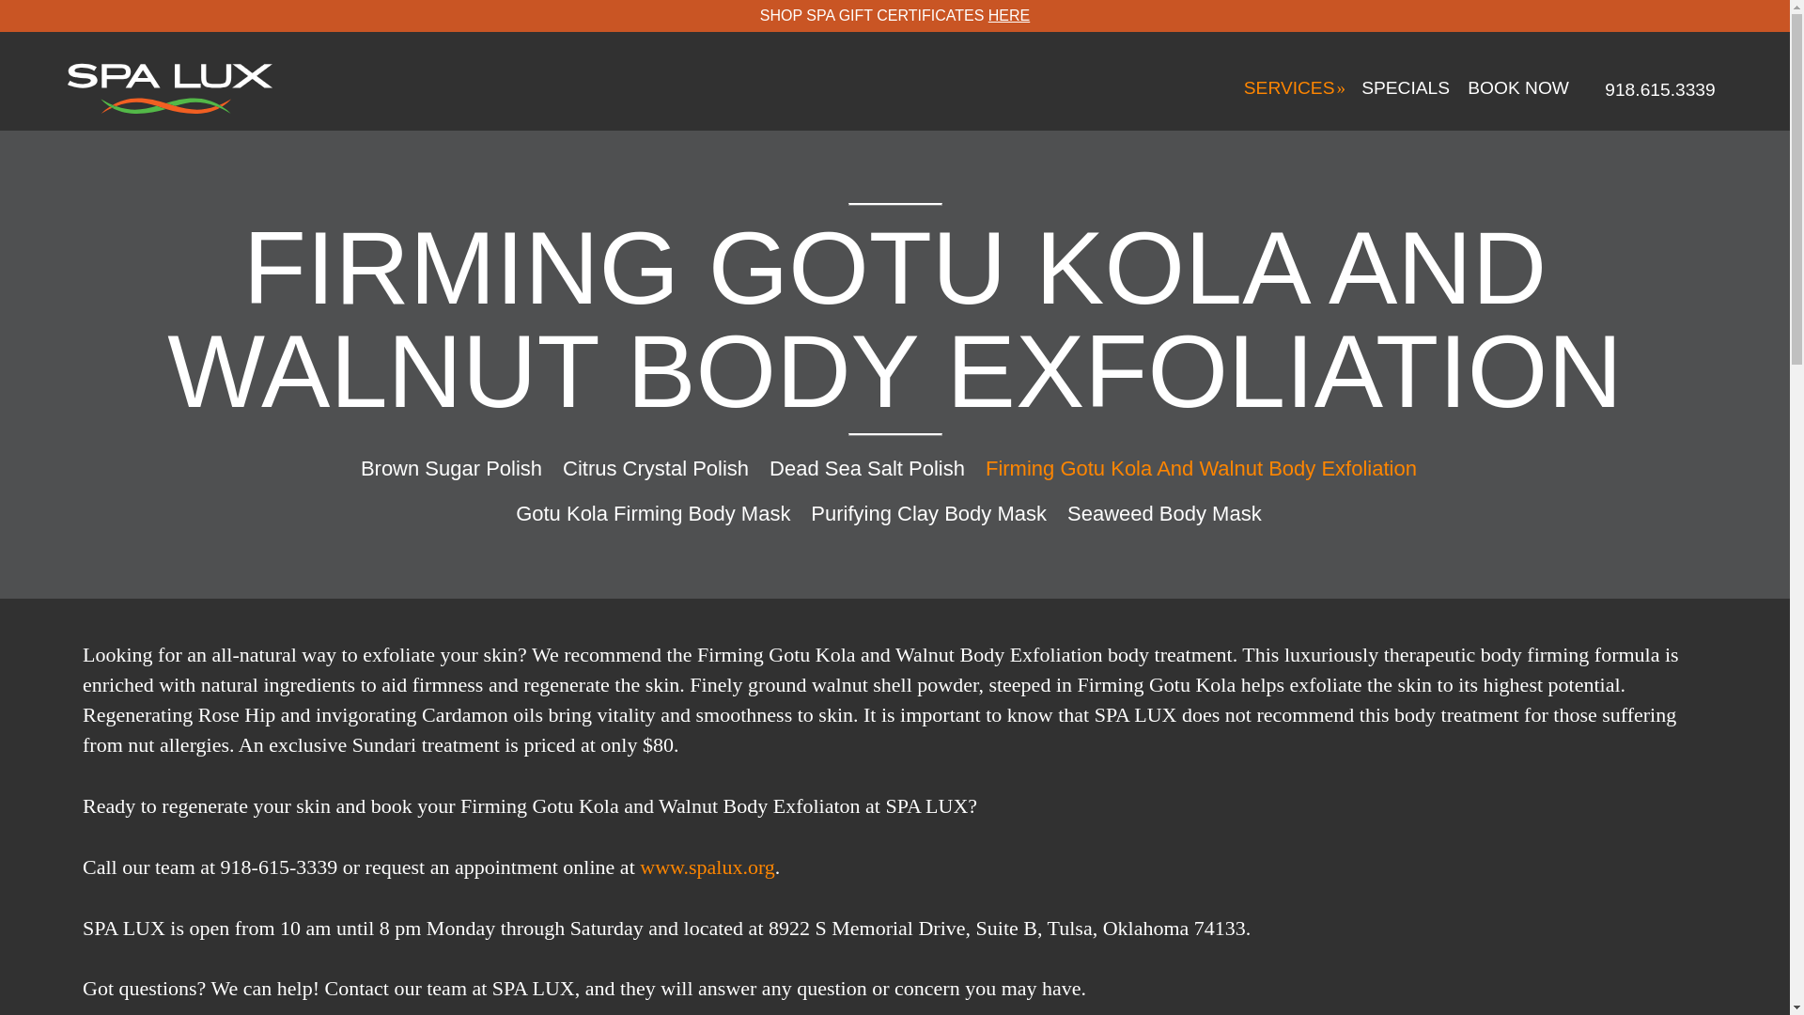 Image resolution: width=1804 pixels, height=1015 pixels. What do you see at coordinates (867, 462) in the screenshot?
I see `Dead Sea Salt Polish` at bounding box center [867, 462].